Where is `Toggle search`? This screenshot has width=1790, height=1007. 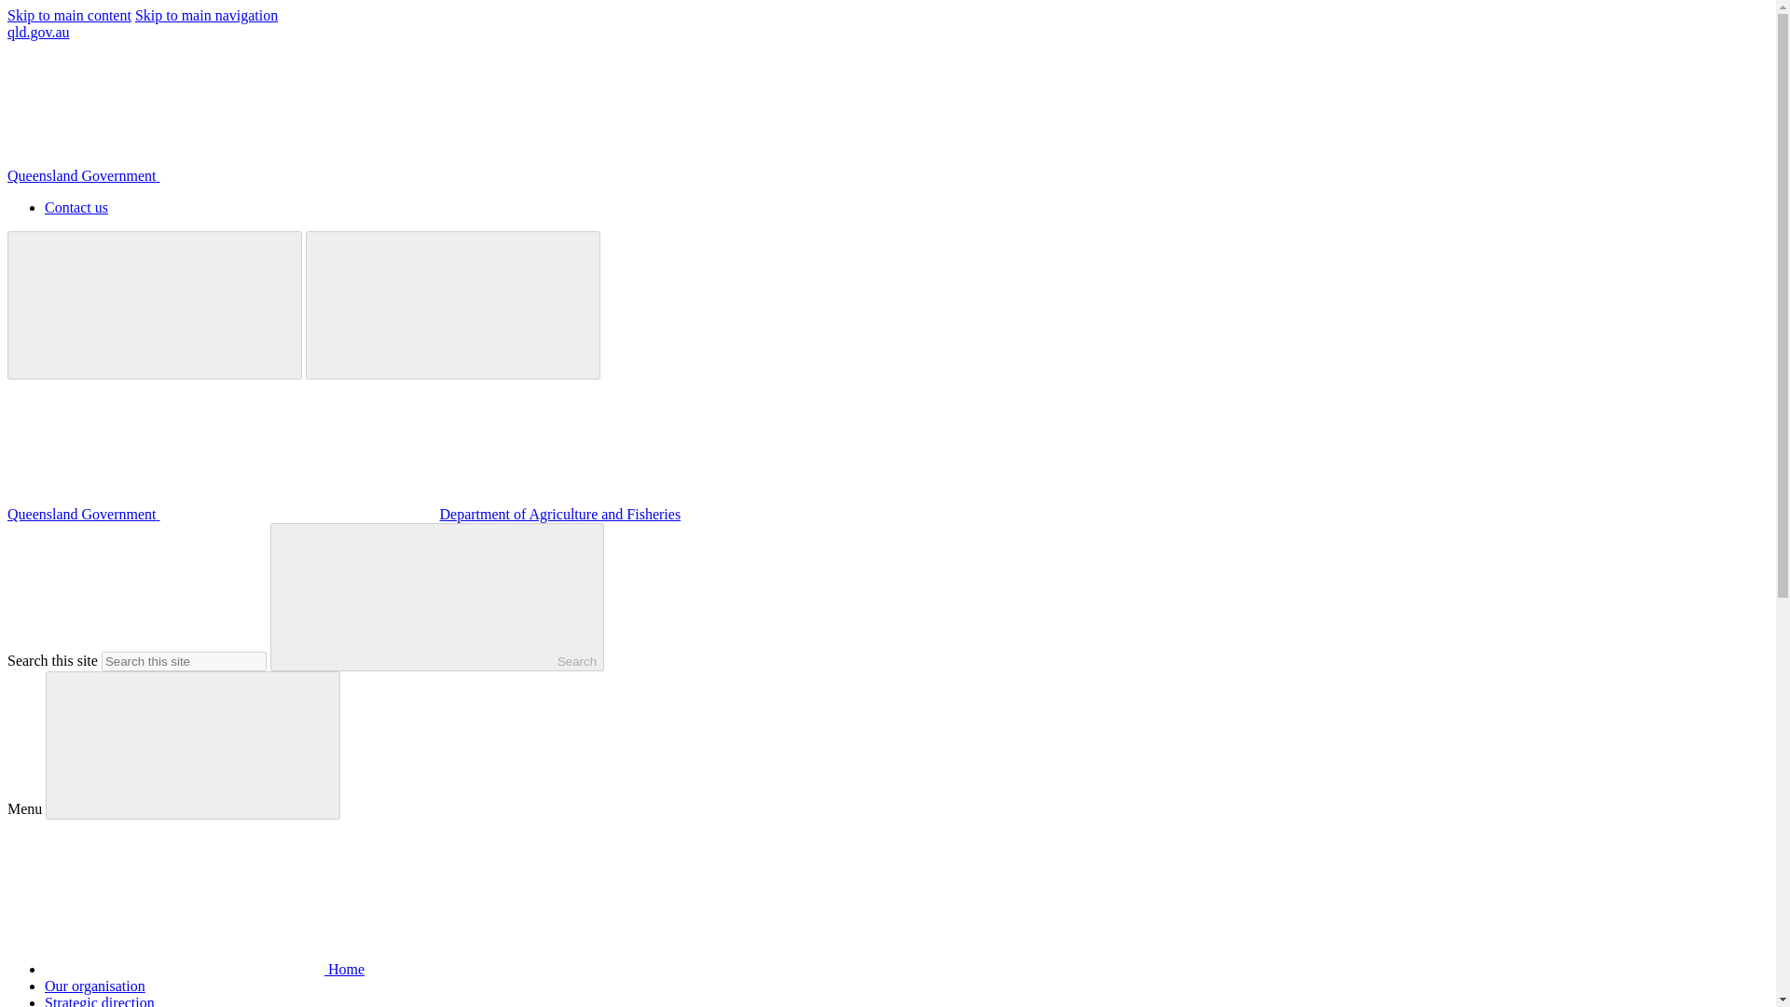
Toggle search is located at coordinates (155, 306).